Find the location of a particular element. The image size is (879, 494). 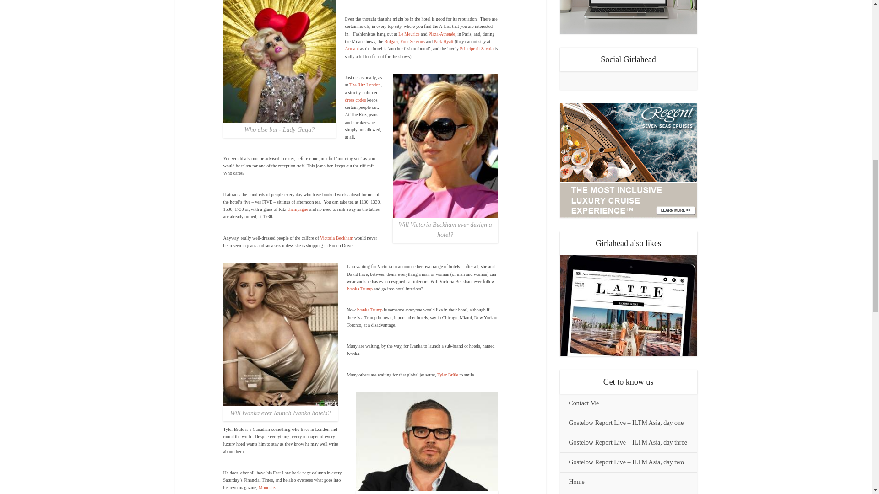

Sweet things at a luxury hotel in Milan is located at coordinates (443, 41).